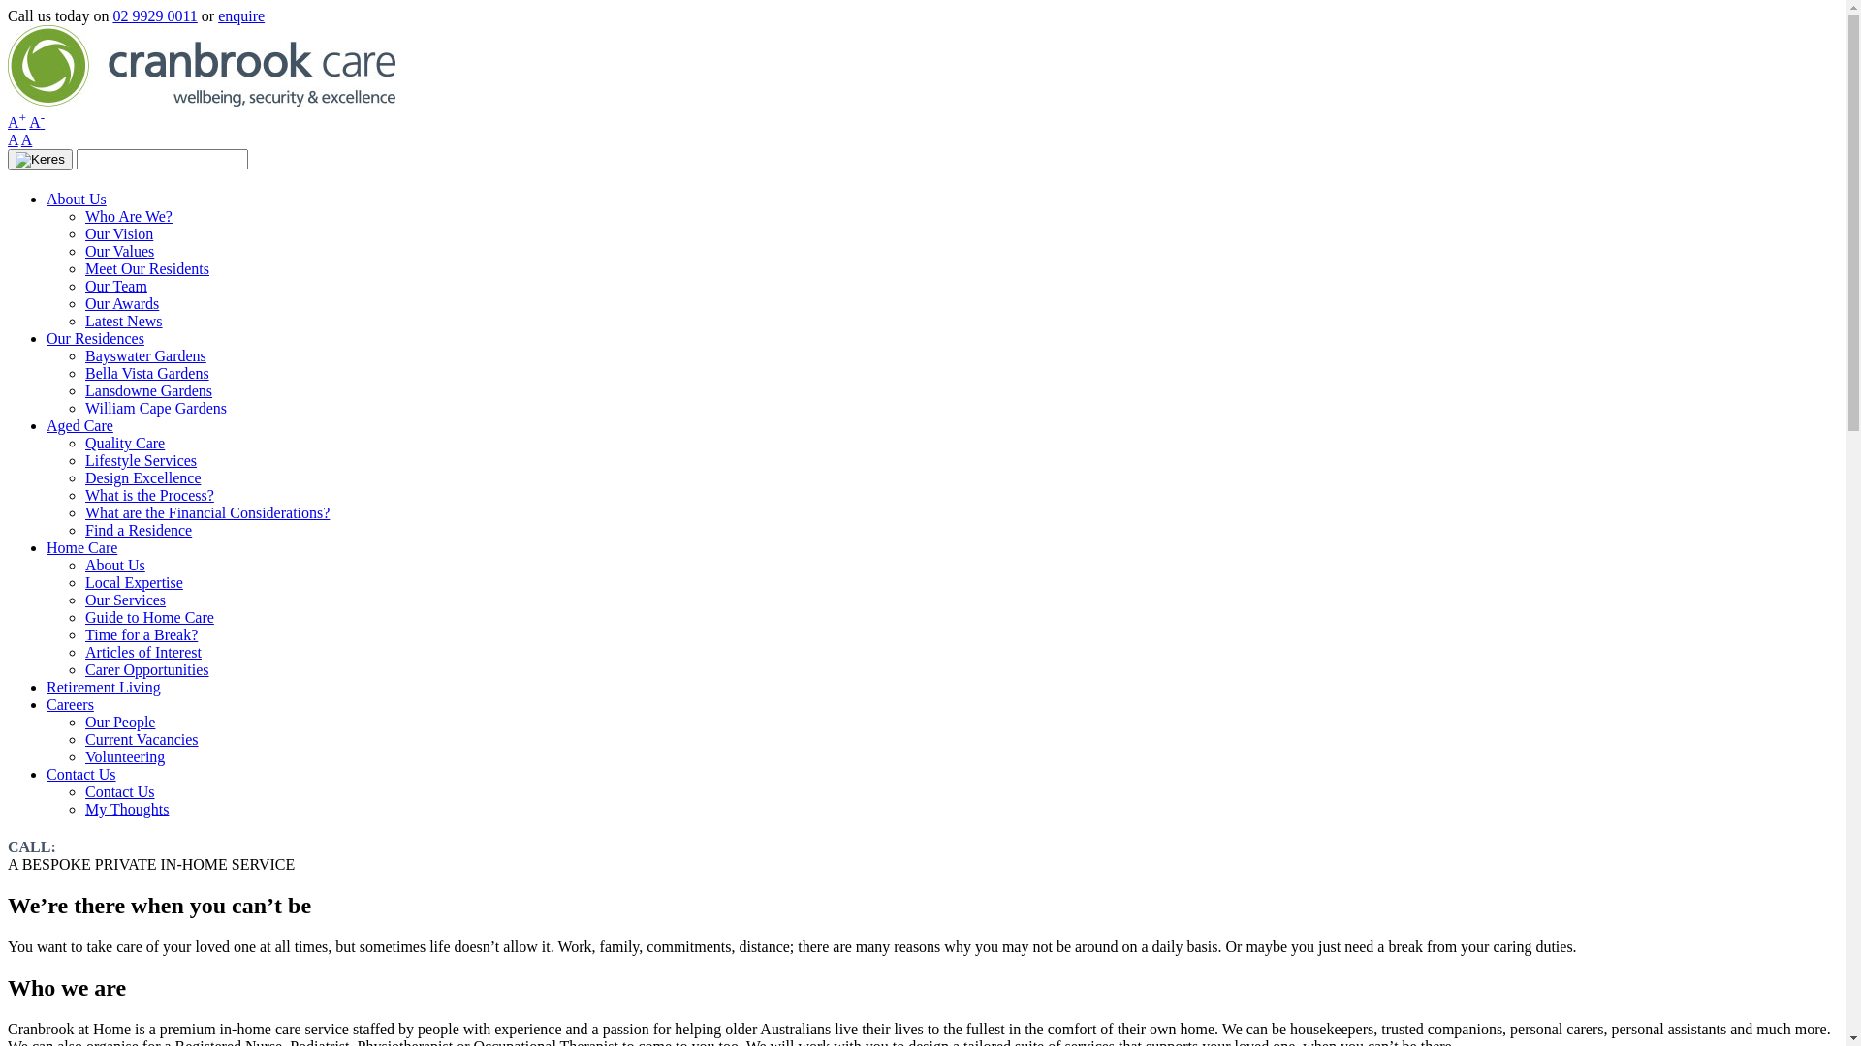 The width and height of the screenshot is (1861, 1046). What do you see at coordinates (14, 139) in the screenshot?
I see `A` at bounding box center [14, 139].